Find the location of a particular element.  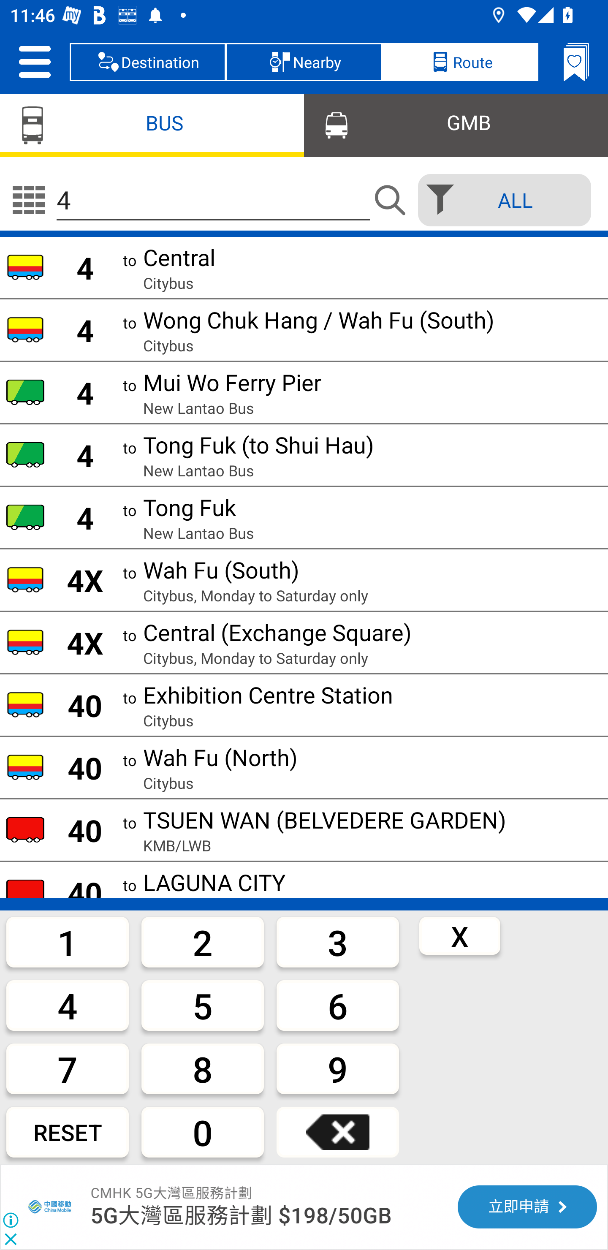

CMHK 5G大灣區服務計劃 is located at coordinates (171, 1193).